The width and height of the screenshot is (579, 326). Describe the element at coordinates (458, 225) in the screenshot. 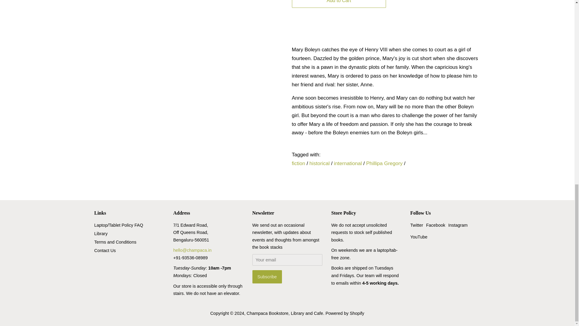

I see `Champaca Bookstore, Library and Cafe on Instagram` at that location.